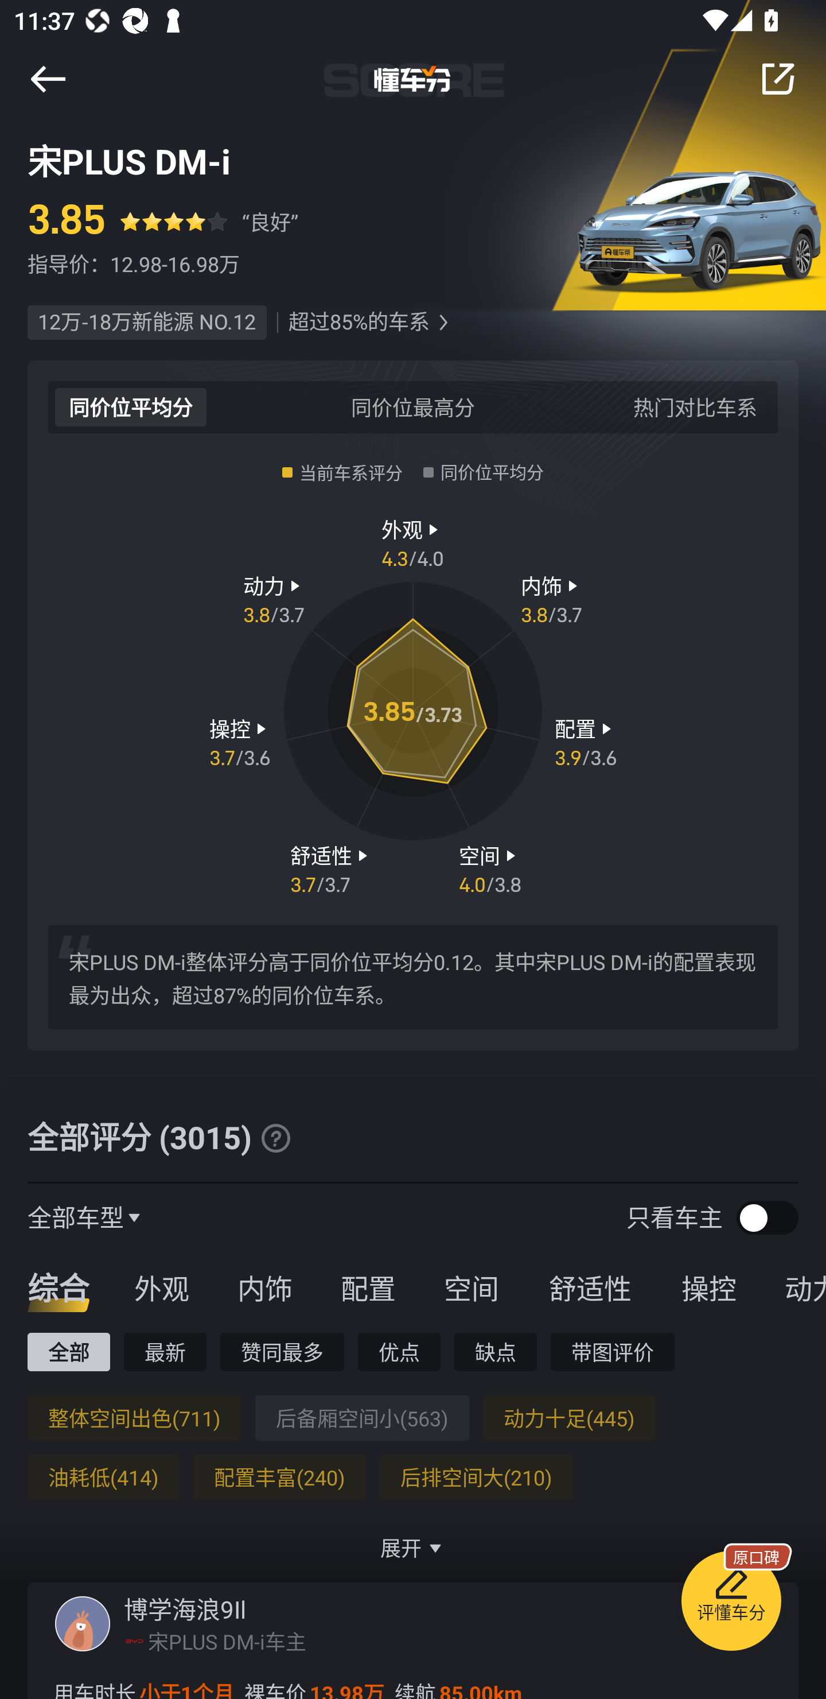 The image size is (826, 1699). Describe the element at coordinates (103, 1477) in the screenshot. I see `油耗低(414)` at that location.